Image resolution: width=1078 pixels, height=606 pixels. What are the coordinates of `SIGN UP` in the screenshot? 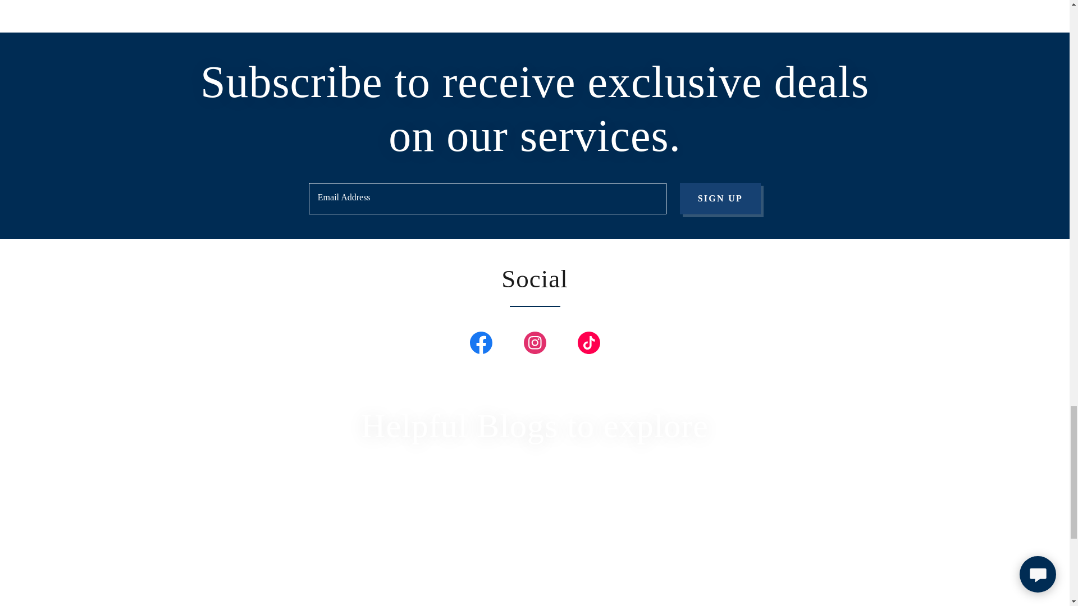 It's located at (720, 199).